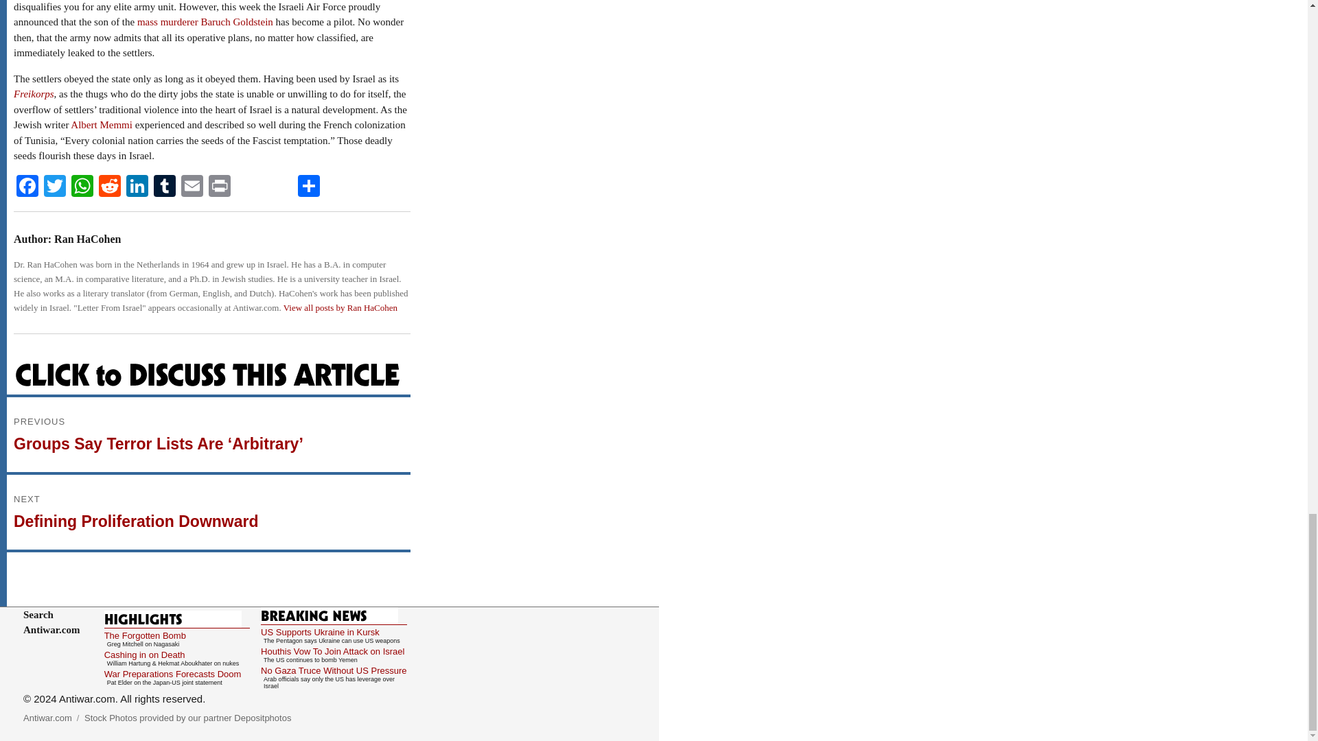 The width and height of the screenshot is (1318, 741). What do you see at coordinates (165, 187) in the screenshot?
I see `Tumblr` at bounding box center [165, 187].